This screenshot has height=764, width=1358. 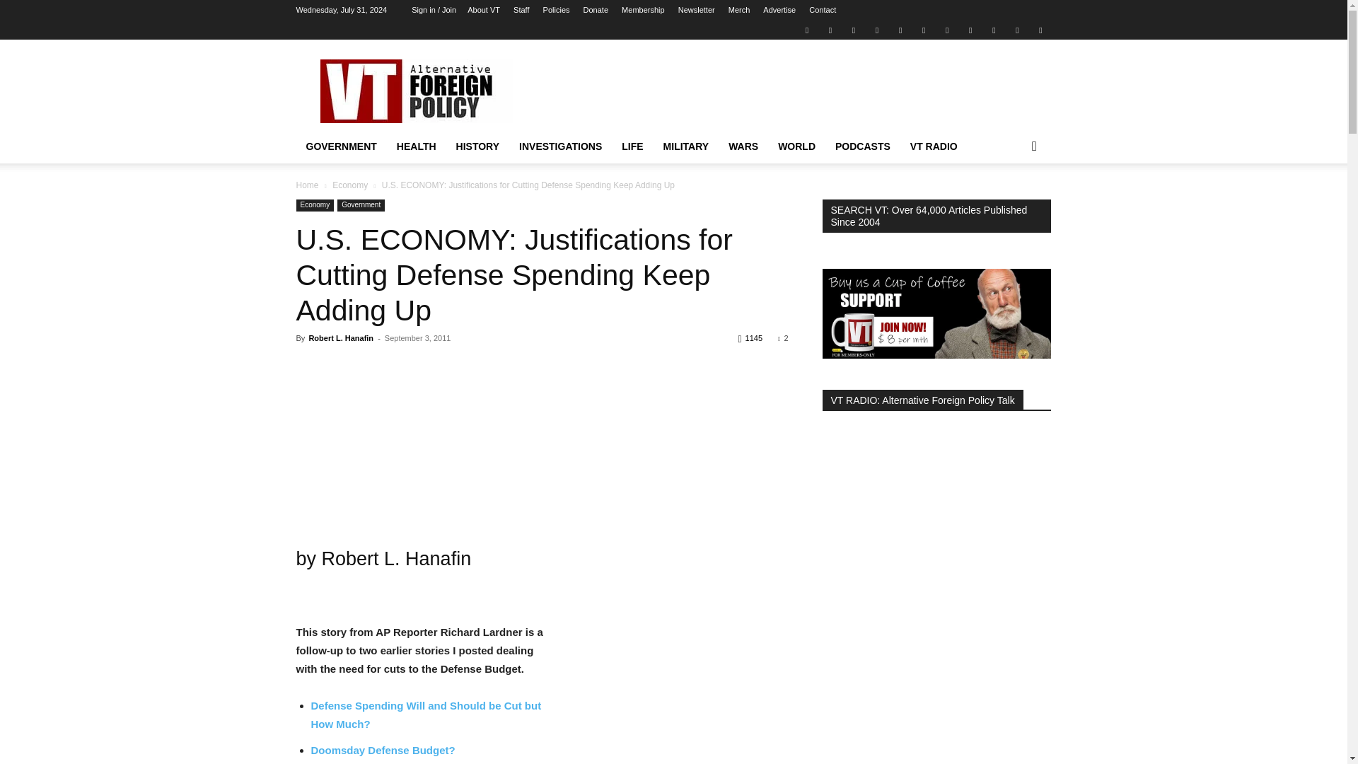 I want to click on Newsletter, so click(x=696, y=10).